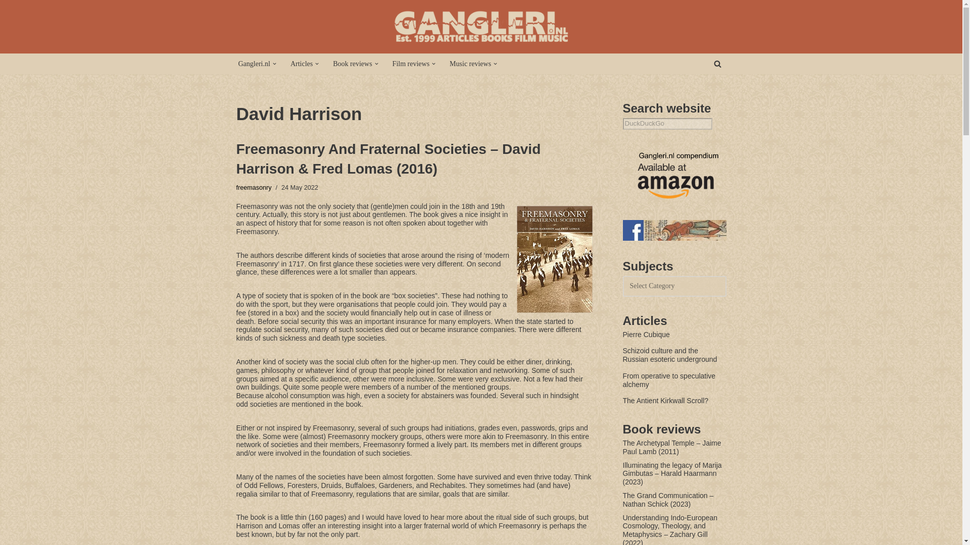 Image resolution: width=970 pixels, height=545 pixels. Describe the element at coordinates (411, 64) in the screenshot. I see `Film reviews` at that location.